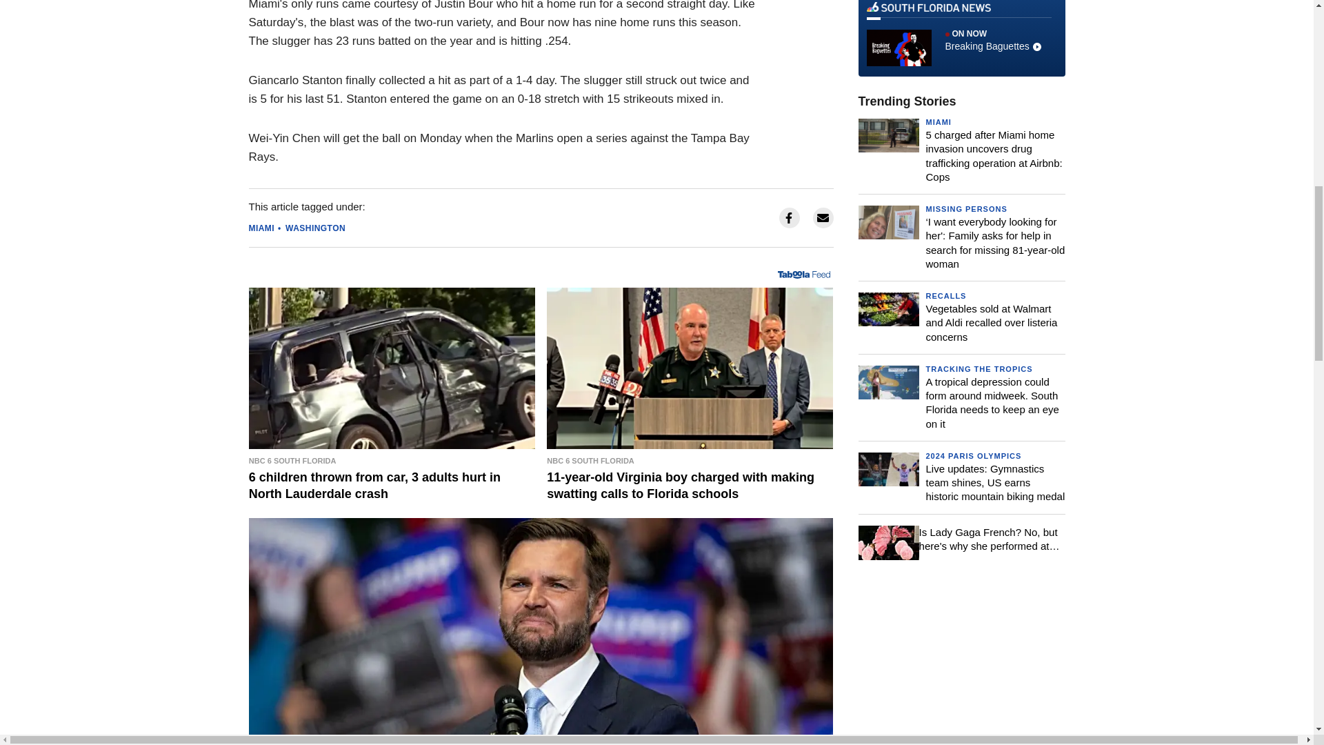 This screenshot has width=1324, height=745. Describe the element at coordinates (316, 228) in the screenshot. I see `WASHINGTON` at that location.